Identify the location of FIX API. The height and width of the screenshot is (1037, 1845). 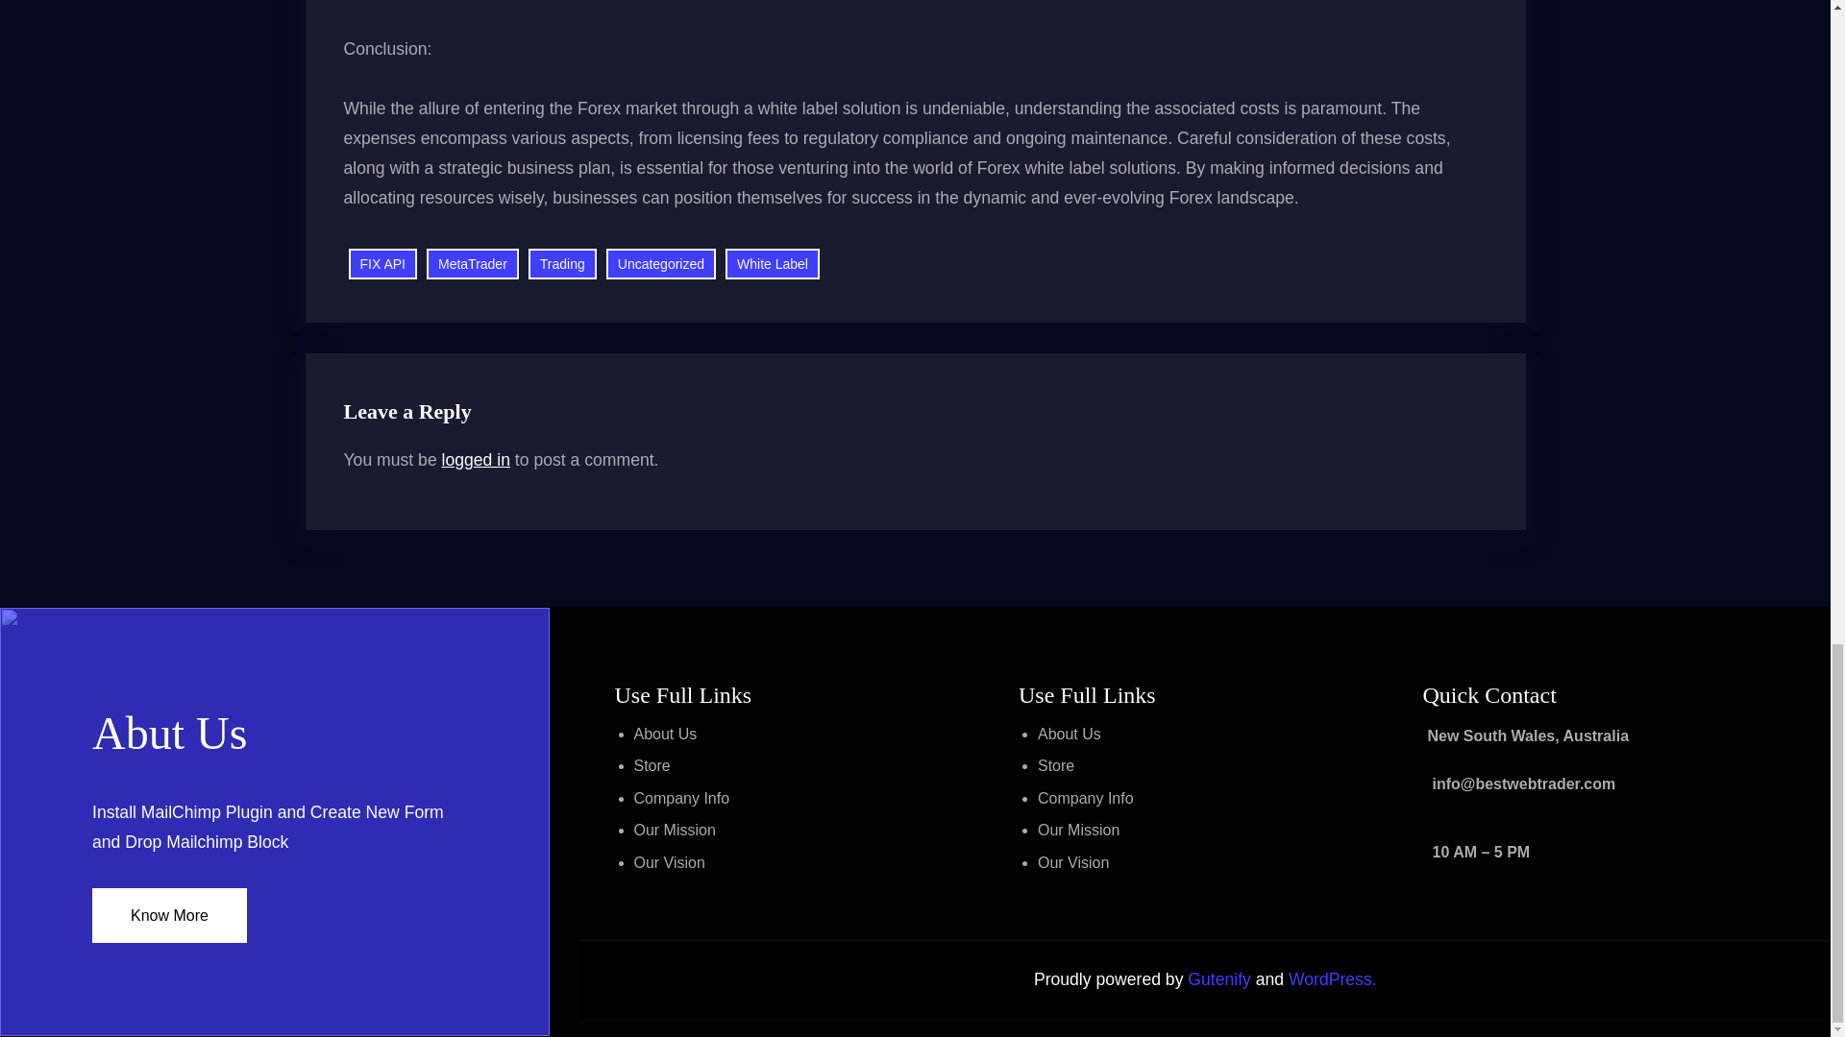
(382, 264).